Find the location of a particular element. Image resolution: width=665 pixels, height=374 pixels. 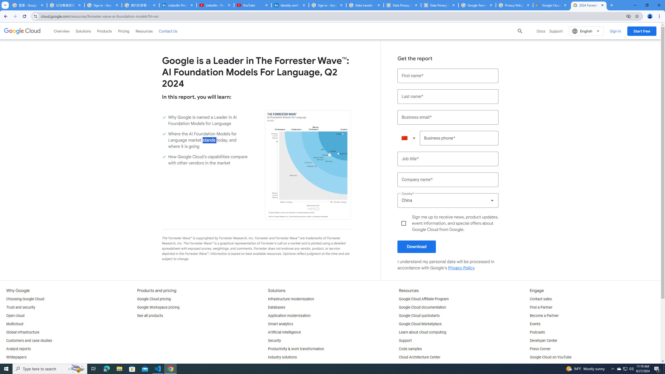

Contact sales is located at coordinates (540, 299).